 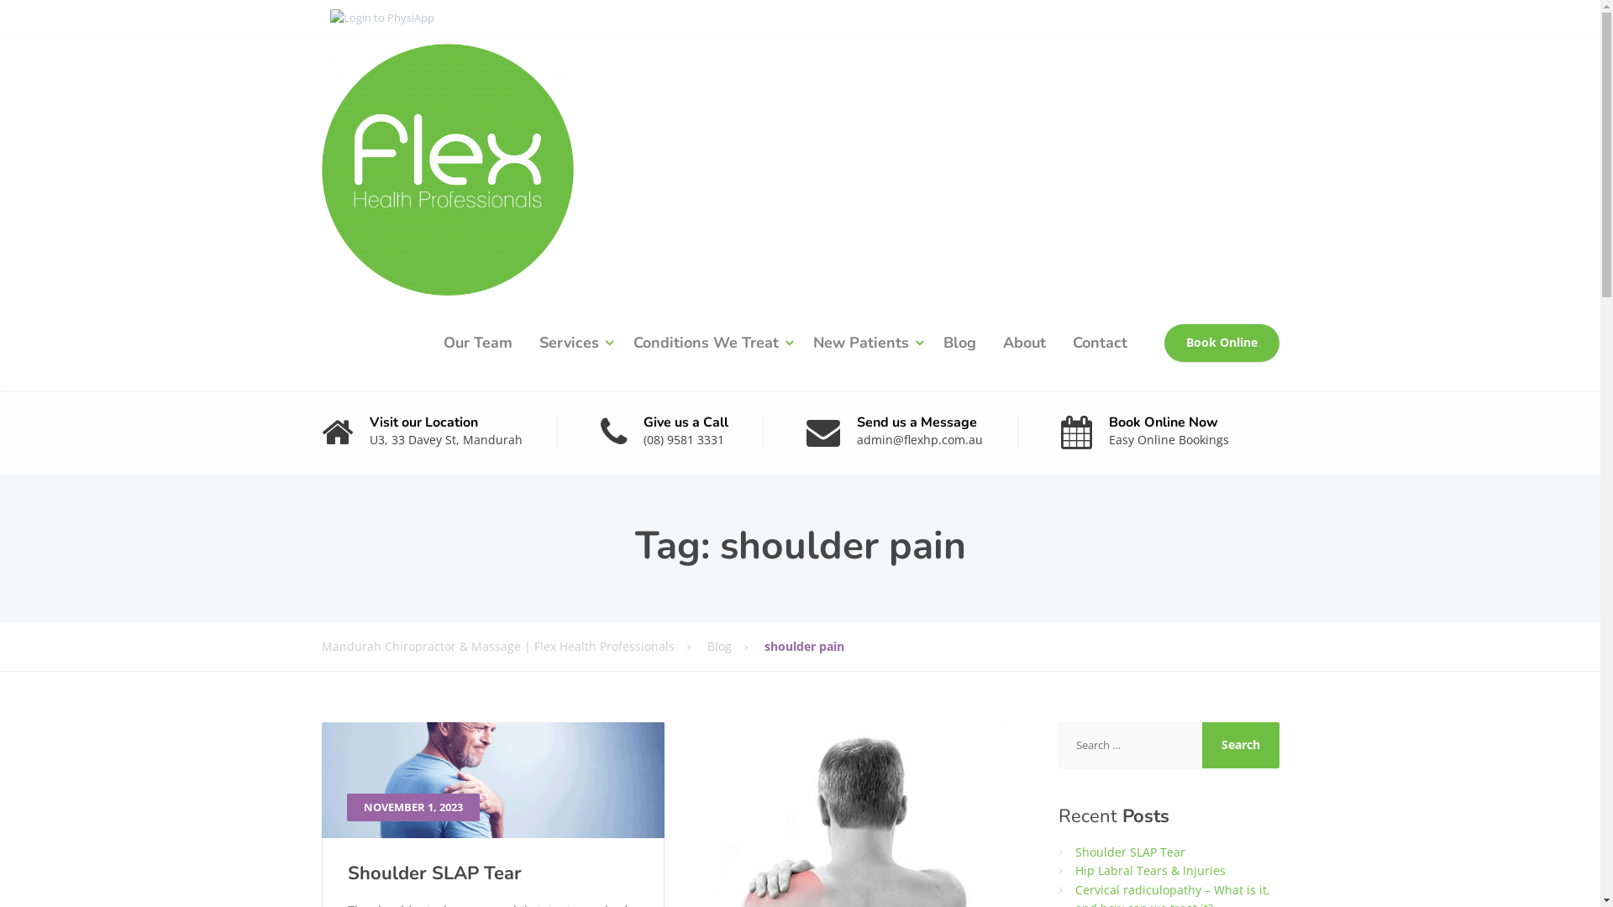 I want to click on About, so click(x=1025, y=343).